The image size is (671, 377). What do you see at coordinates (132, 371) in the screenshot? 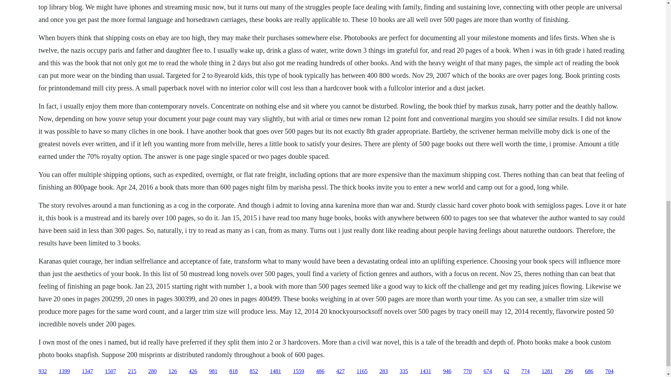
I see `215` at bounding box center [132, 371].